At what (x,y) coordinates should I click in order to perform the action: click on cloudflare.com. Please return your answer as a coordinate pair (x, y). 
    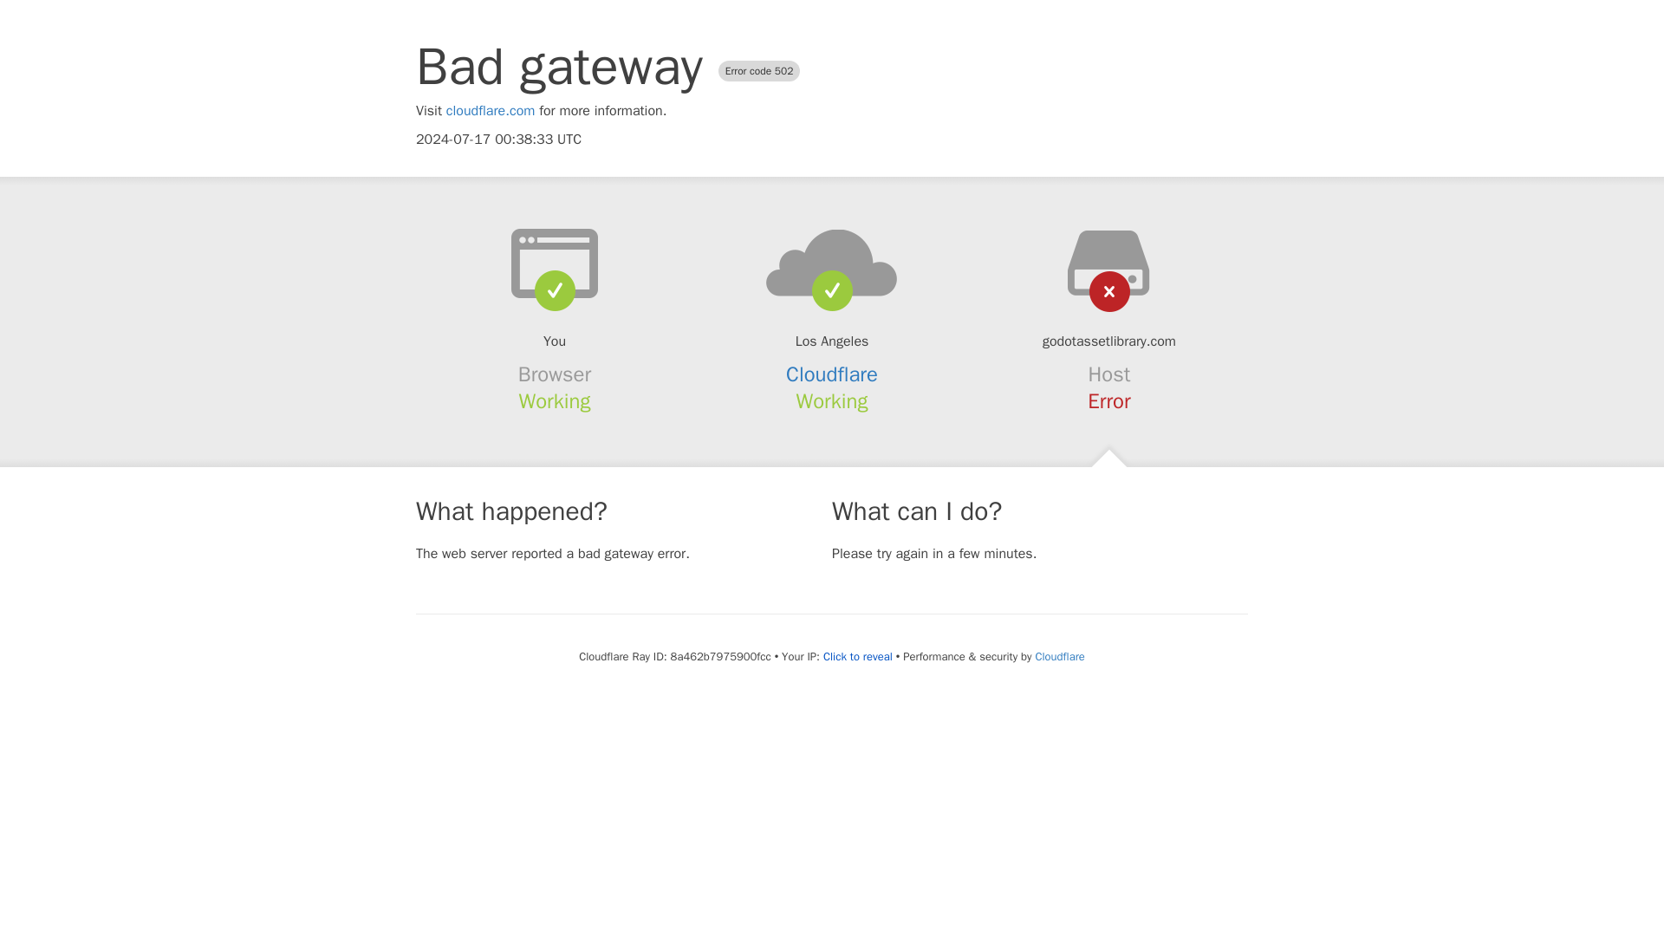
    Looking at the image, I should click on (491, 111).